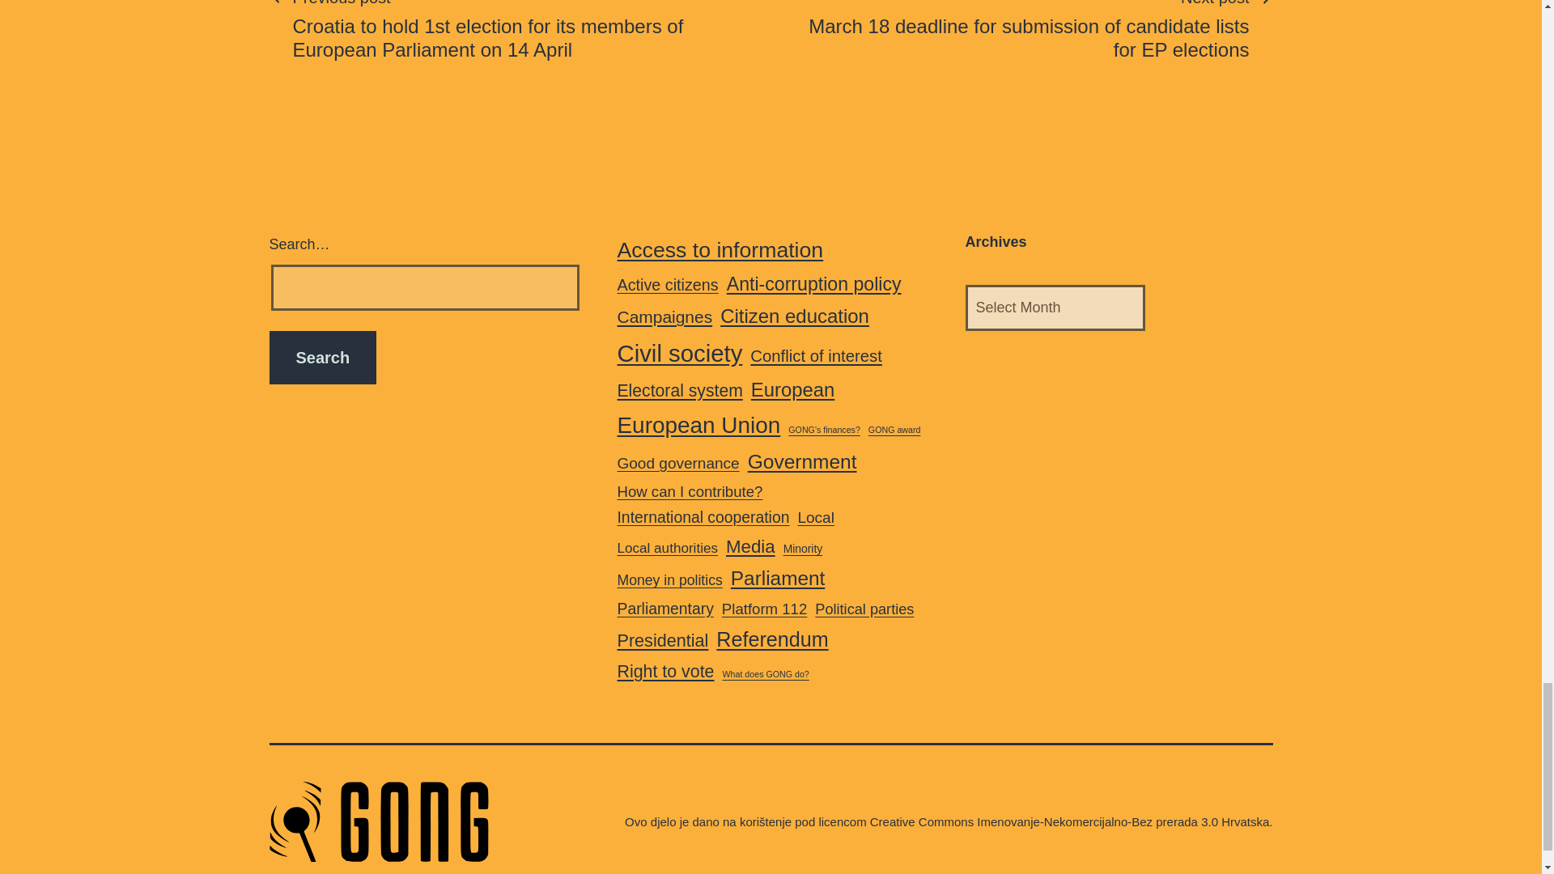  Describe the element at coordinates (698, 425) in the screenshot. I see `European Union` at that location.